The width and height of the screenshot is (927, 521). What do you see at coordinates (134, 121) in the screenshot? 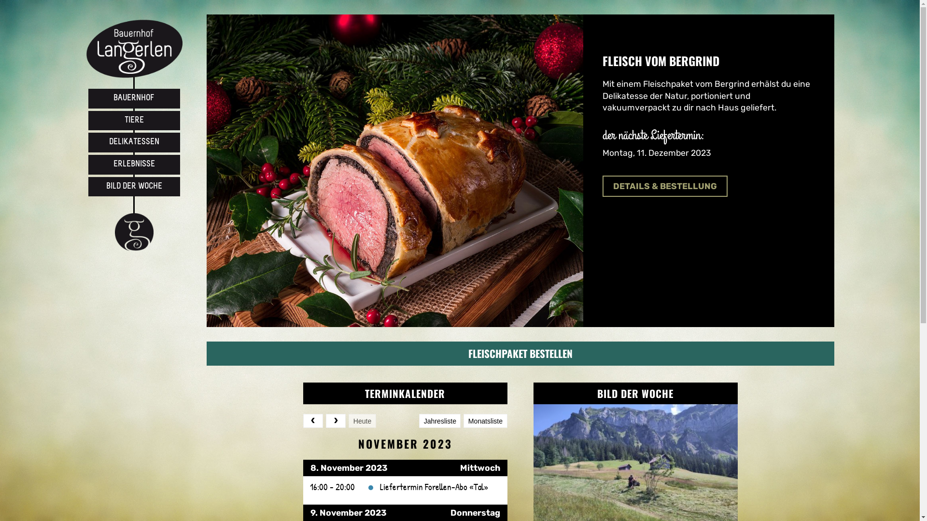
I see `TIERE` at bounding box center [134, 121].